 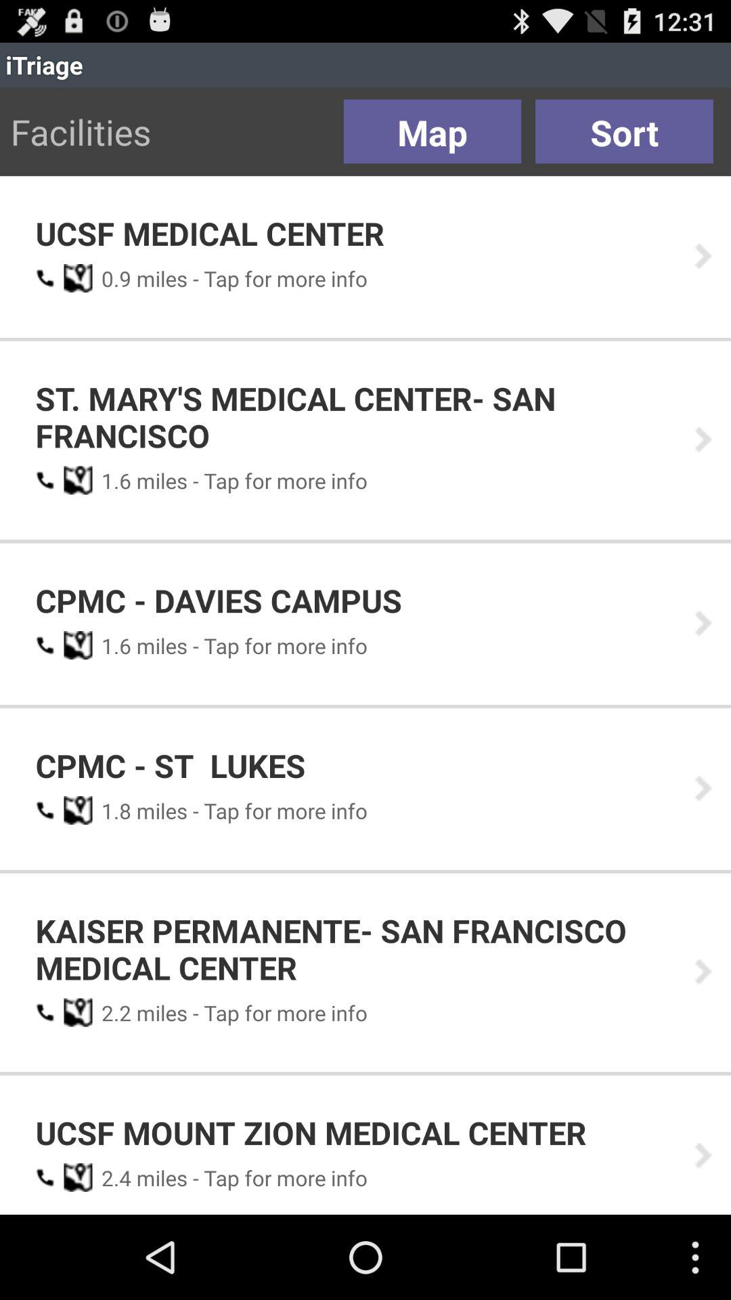 What do you see at coordinates (355, 949) in the screenshot?
I see `click the kaiser permanente san icon` at bounding box center [355, 949].